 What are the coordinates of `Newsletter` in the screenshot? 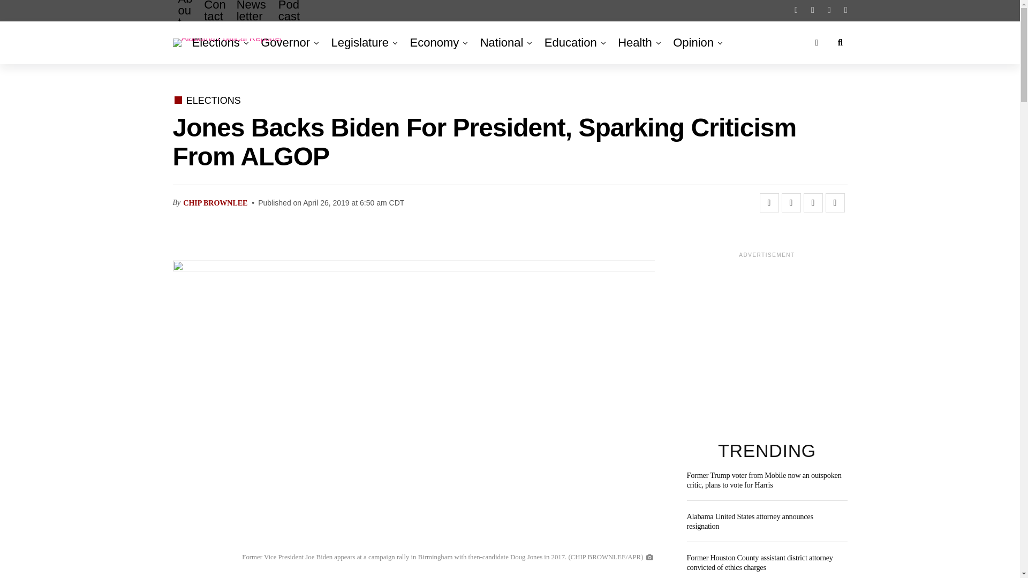 It's located at (252, 19).